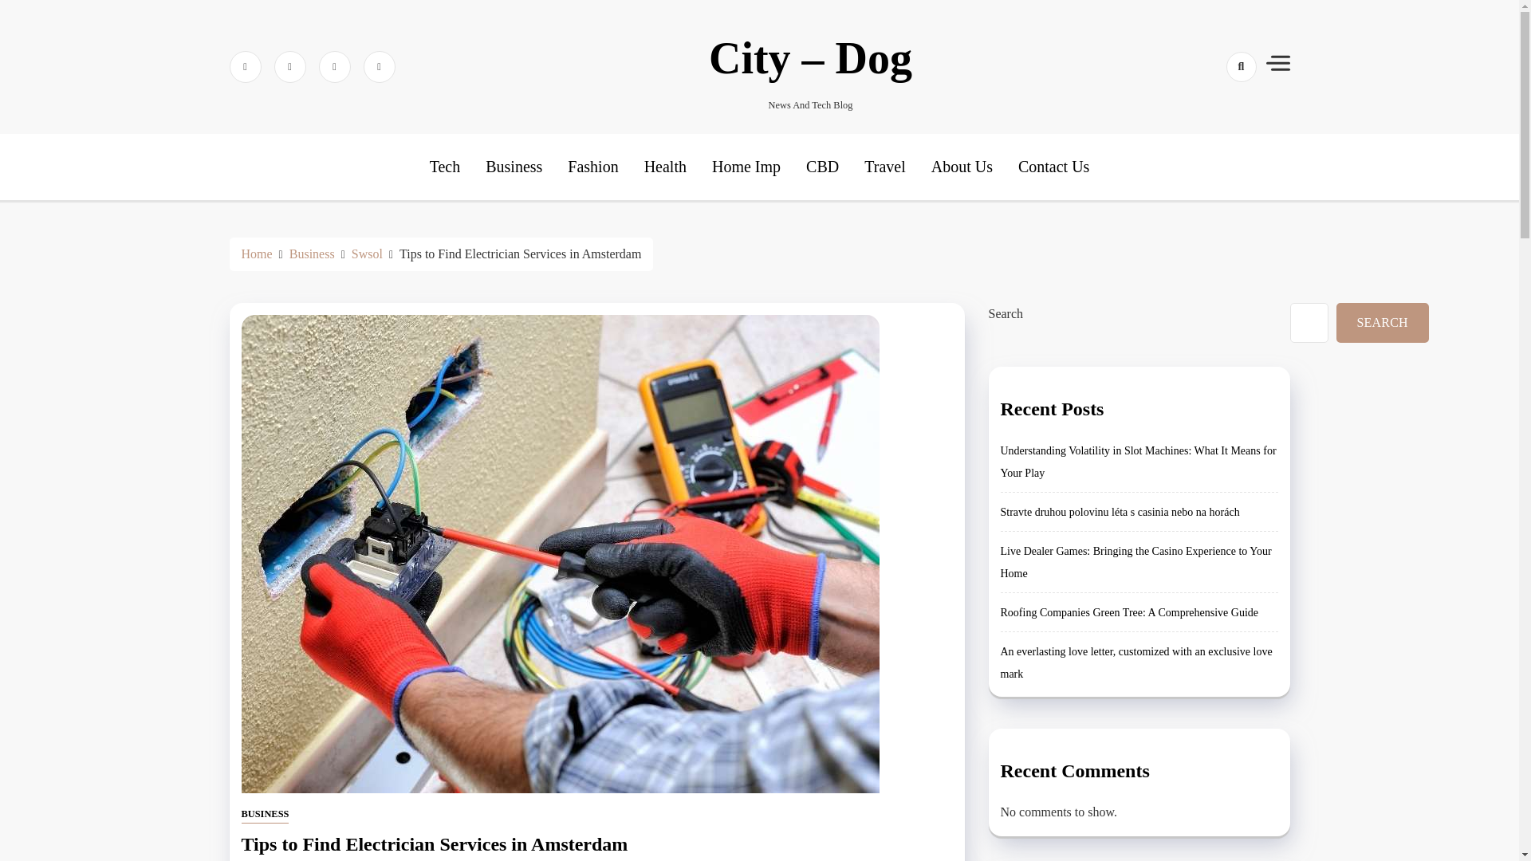 This screenshot has height=861, width=1531. Describe the element at coordinates (312, 254) in the screenshot. I see `Business` at that location.